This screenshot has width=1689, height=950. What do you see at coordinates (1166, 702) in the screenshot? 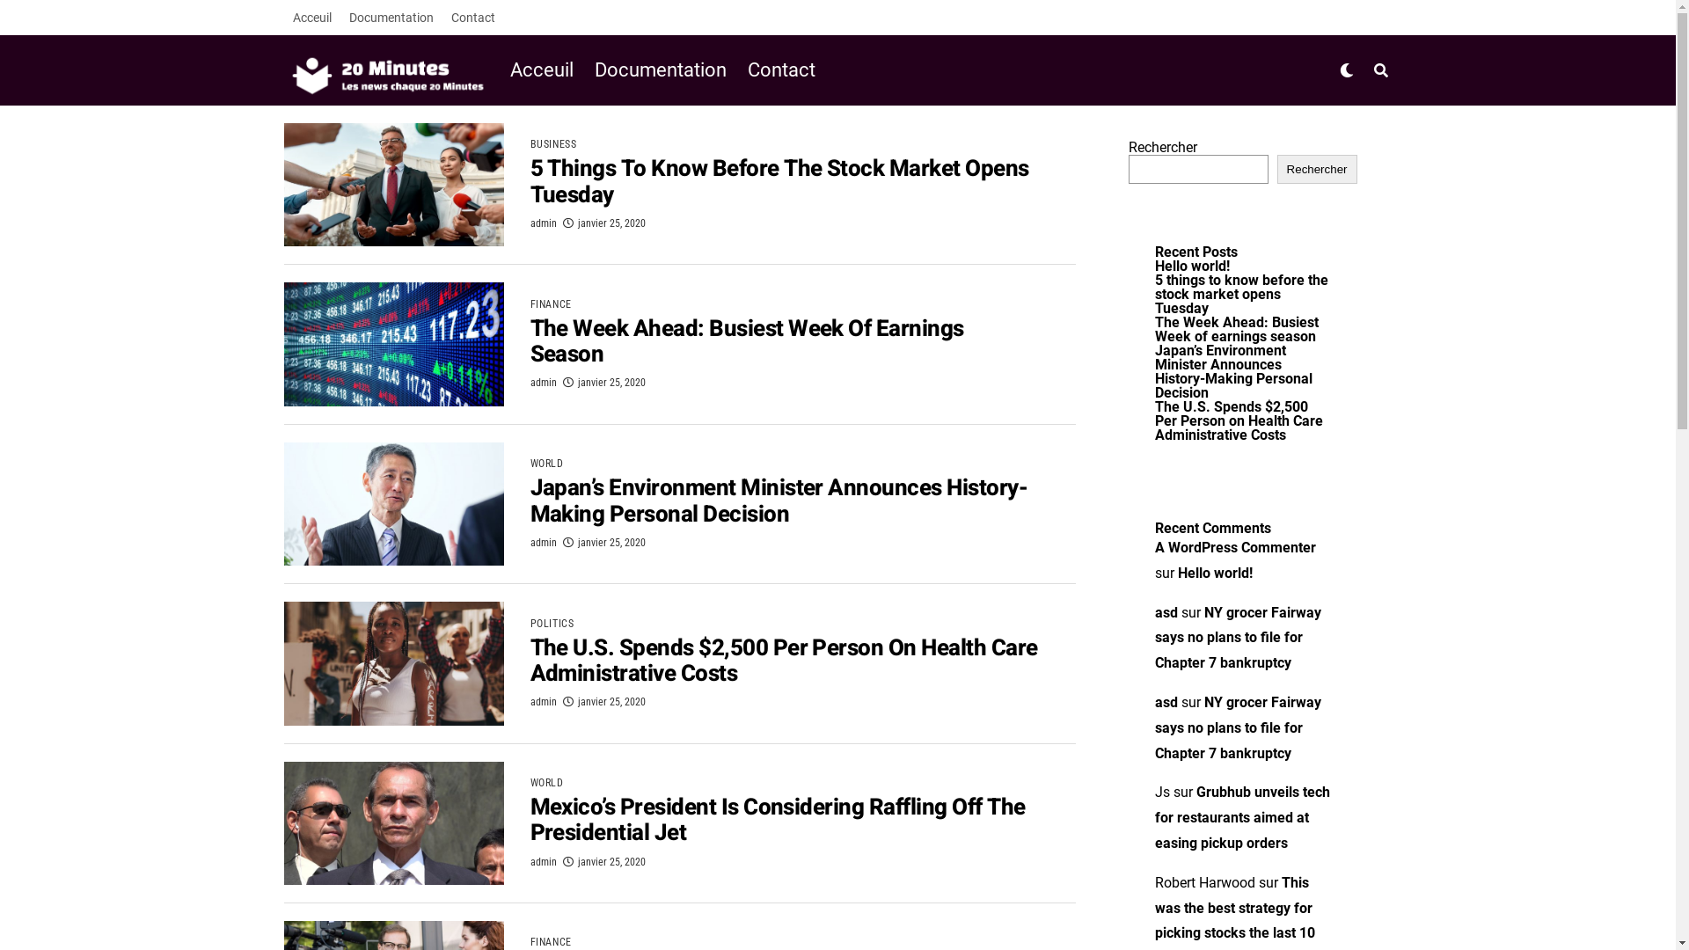
I see `asd` at bounding box center [1166, 702].